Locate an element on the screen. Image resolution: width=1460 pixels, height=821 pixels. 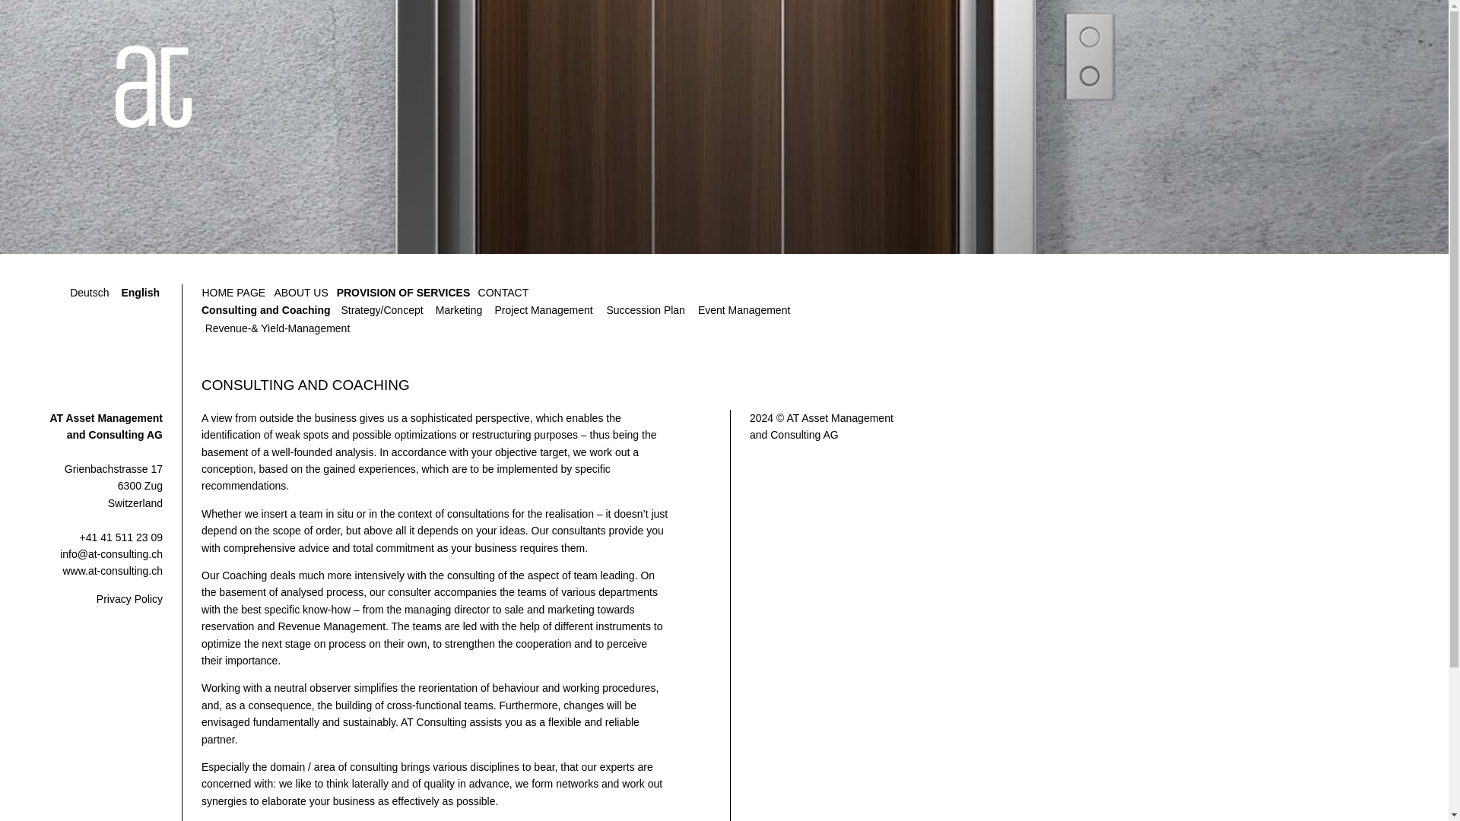
Project Management is located at coordinates (544, 310).